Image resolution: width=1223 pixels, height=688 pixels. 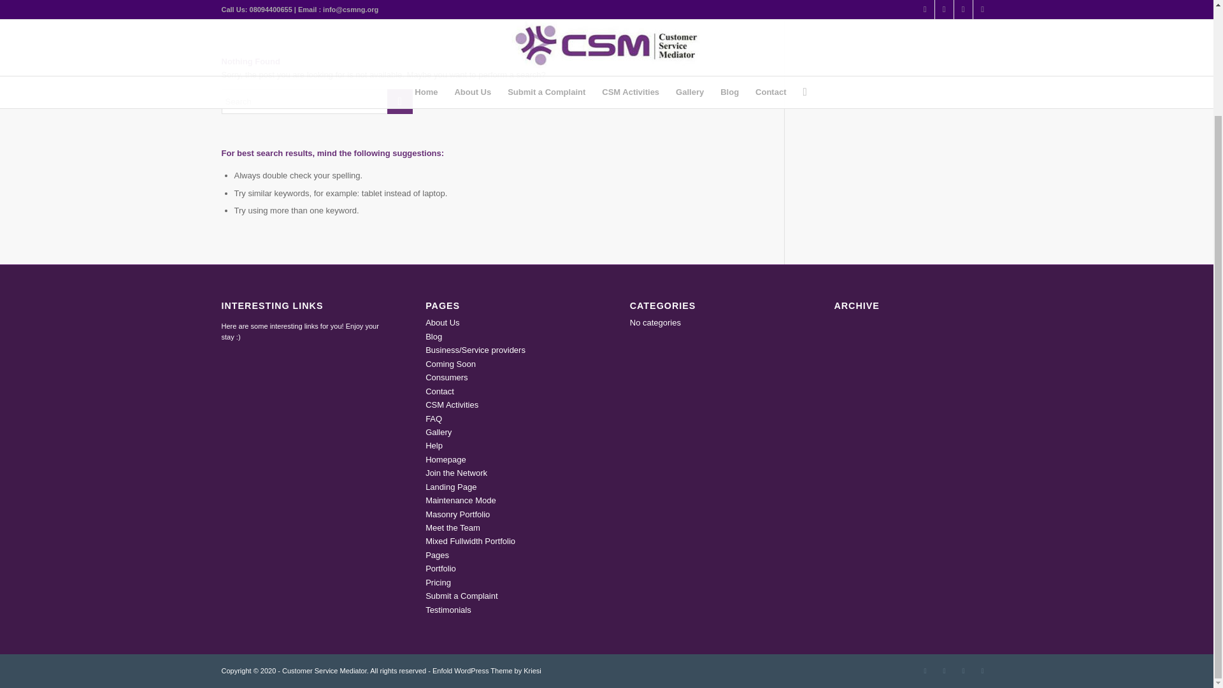 What do you see at coordinates (461, 499) in the screenshot?
I see `Maintenance Mode` at bounding box center [461, 499].